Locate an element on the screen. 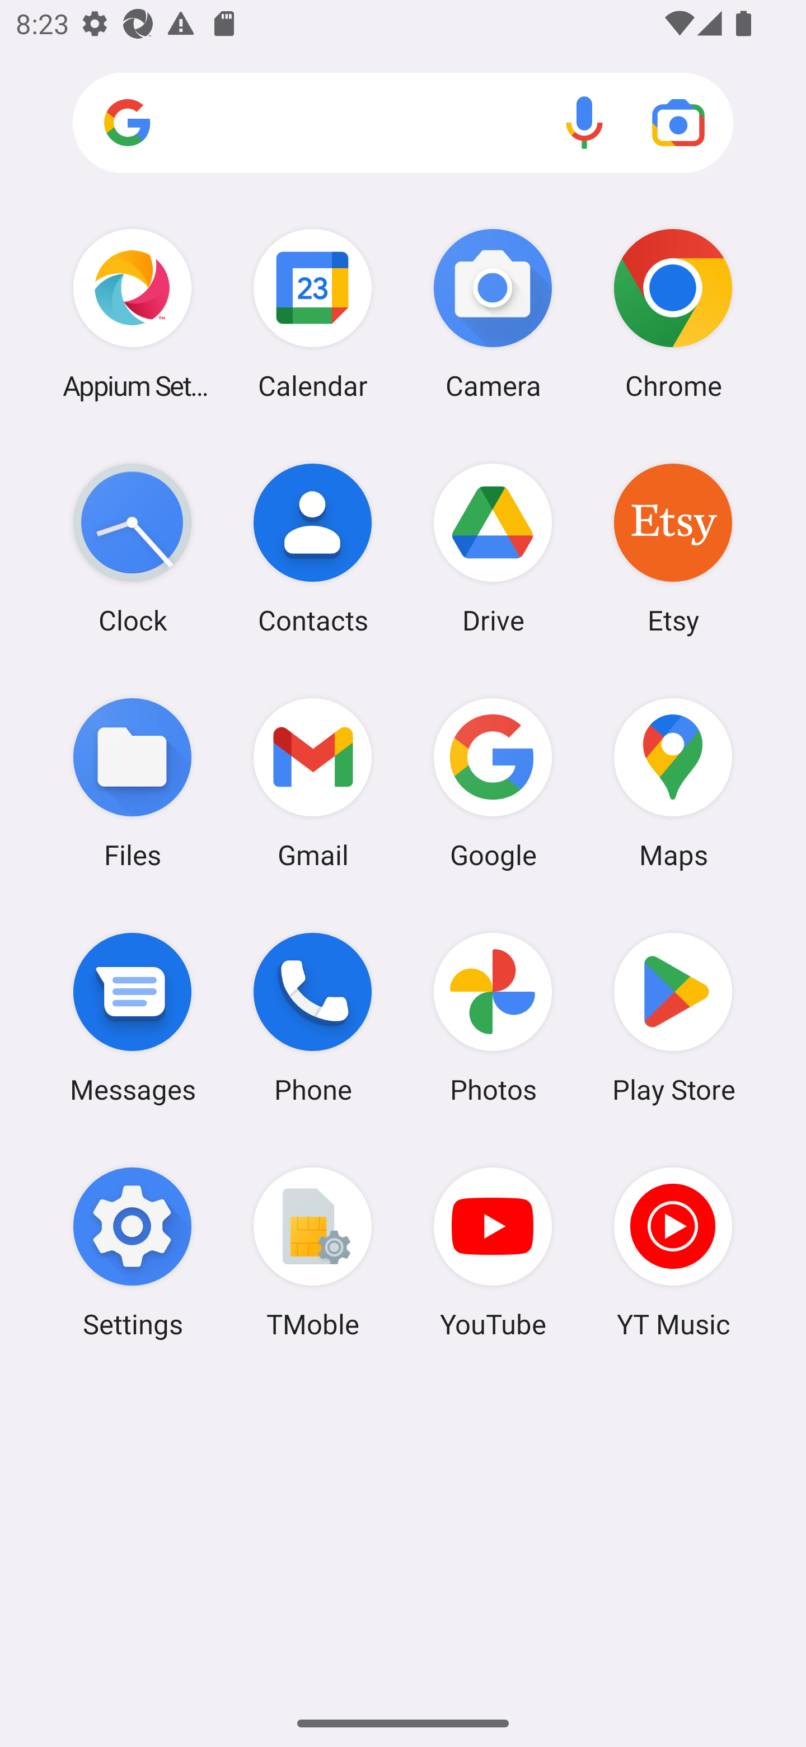 The image size is (806, 1747). Search apps, web and more is located at coordinates (403, 123).